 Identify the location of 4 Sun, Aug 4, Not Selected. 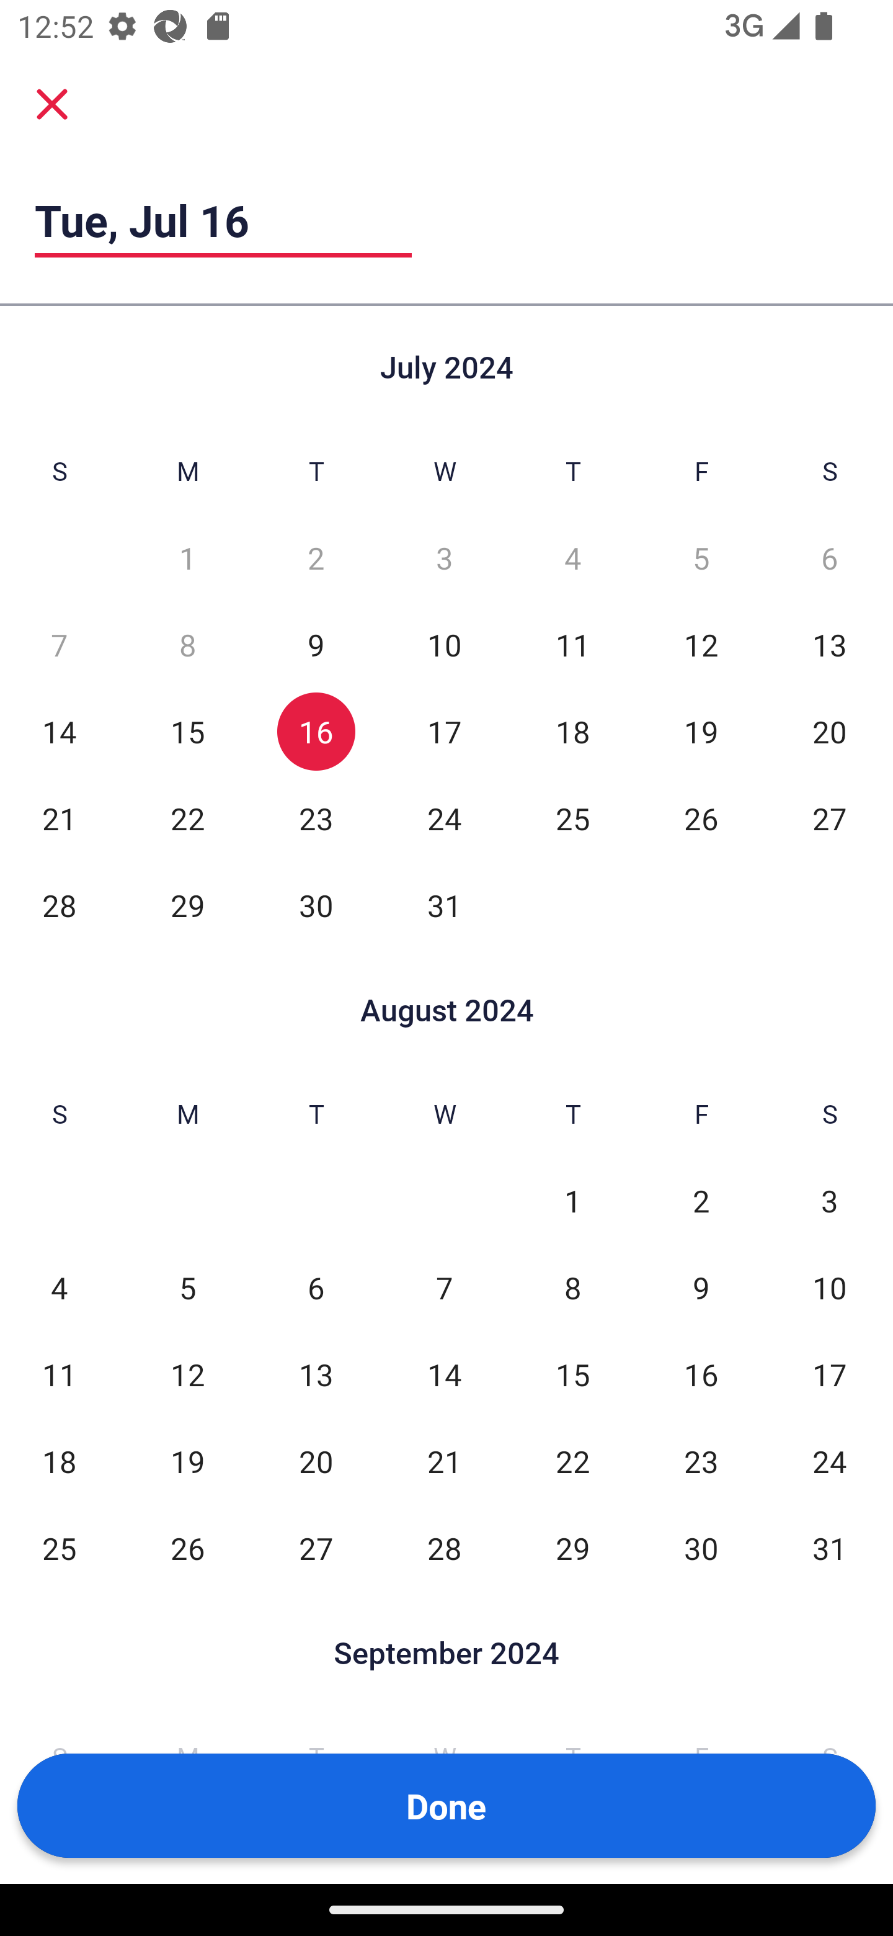
(59, 1288).